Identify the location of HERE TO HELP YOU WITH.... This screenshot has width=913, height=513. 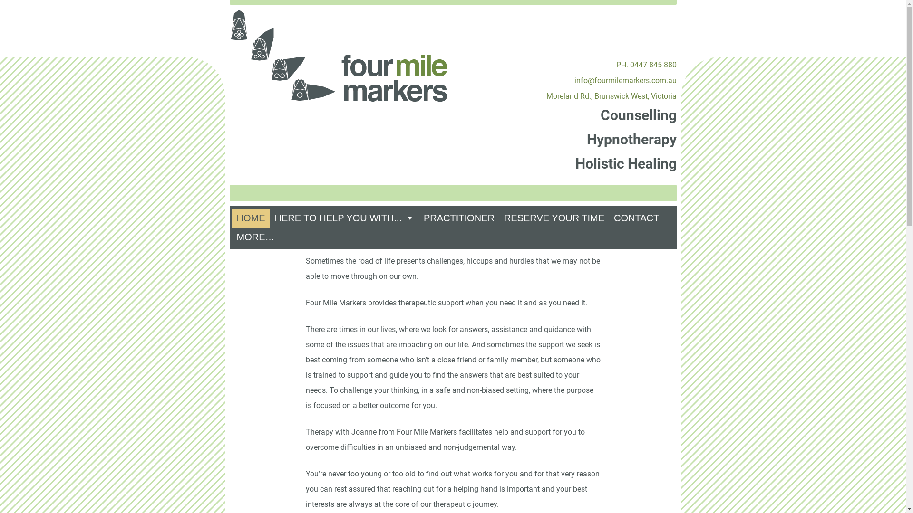
(344, 218).